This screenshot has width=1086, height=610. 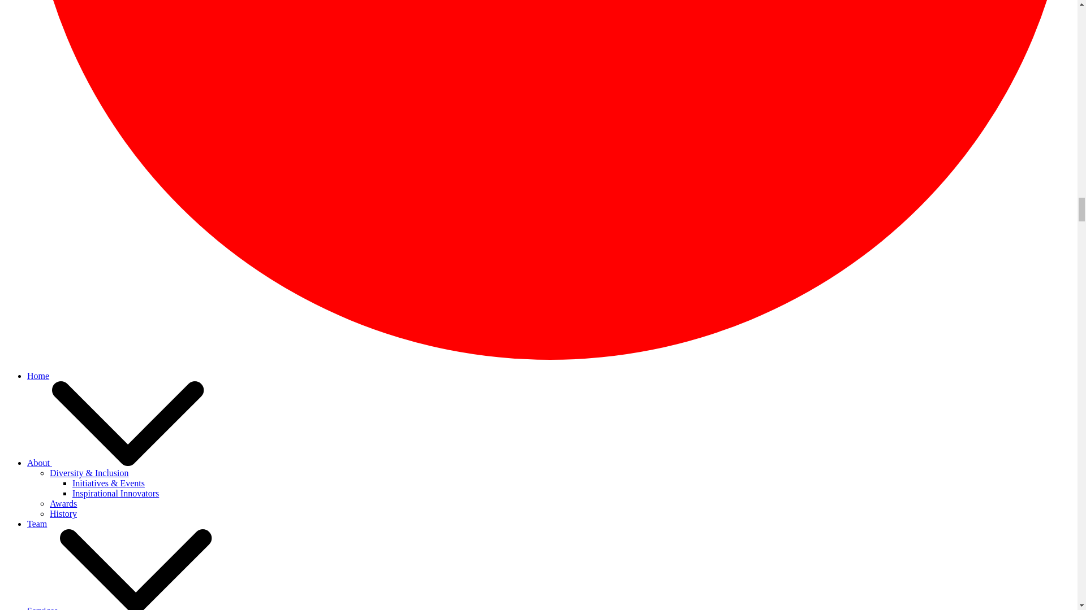 What do you see at coordinates (63, 503) in the screenshot?
I see `Awards` at bounding box center [63, 503].